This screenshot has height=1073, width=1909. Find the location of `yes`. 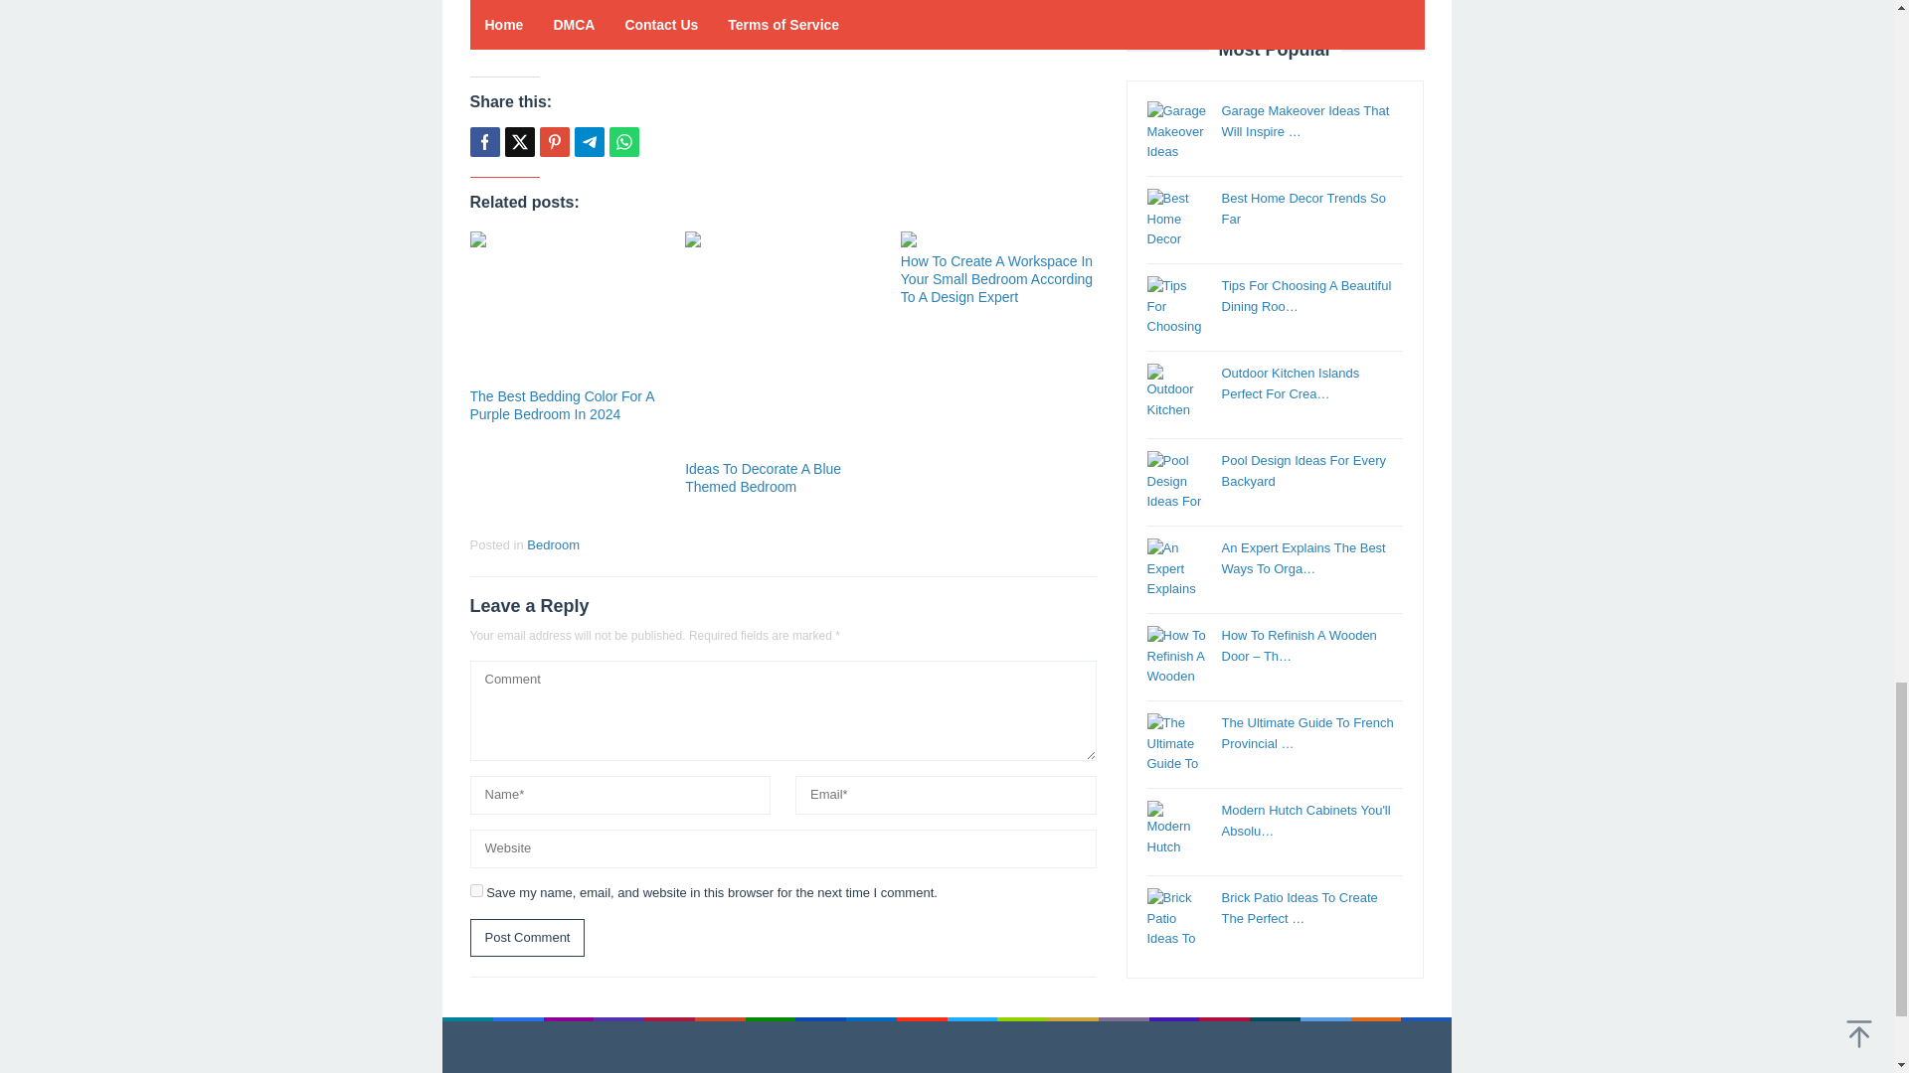

yes is located at coordinates (475, 890).